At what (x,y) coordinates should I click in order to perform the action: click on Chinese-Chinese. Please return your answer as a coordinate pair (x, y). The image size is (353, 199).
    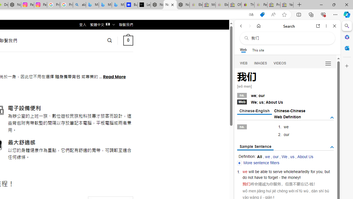
    Looking at the image, I should click on (290, 111).